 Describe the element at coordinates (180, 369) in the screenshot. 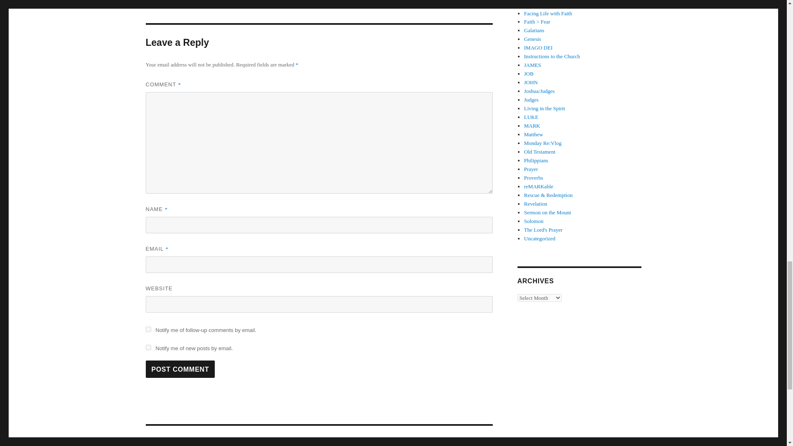

I see `Post Comment` at that location.